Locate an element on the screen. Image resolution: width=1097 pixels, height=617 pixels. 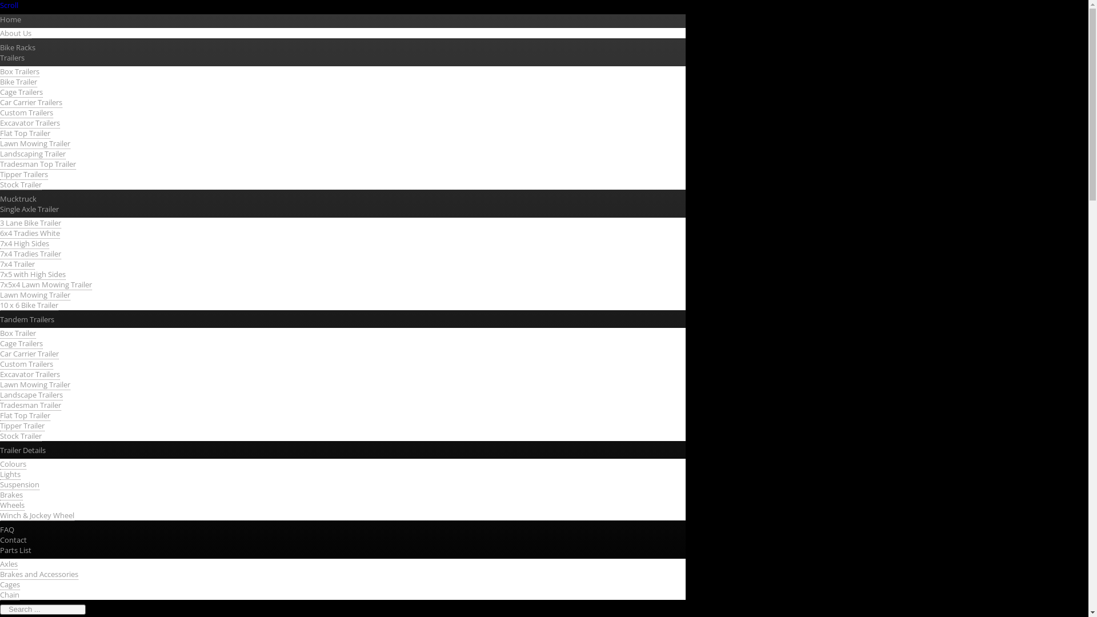
Stock Trailer is located at coordinates (21, 436).